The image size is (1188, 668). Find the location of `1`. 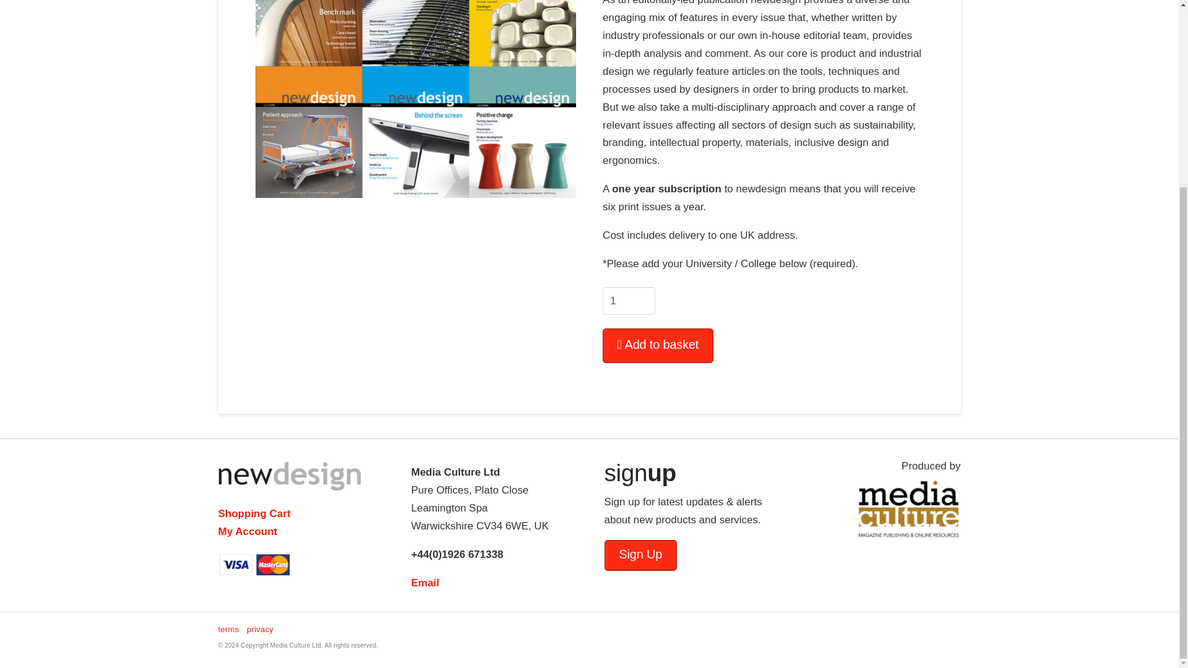

1 is located at coordinates (629, 301).